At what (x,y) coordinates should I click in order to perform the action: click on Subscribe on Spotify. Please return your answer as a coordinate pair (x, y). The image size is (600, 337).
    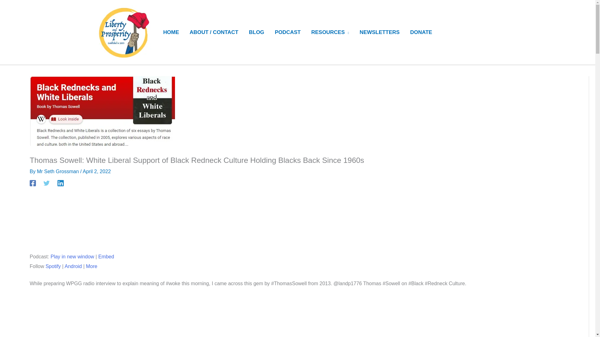
    Looking at the image, I should click on (53, 266).